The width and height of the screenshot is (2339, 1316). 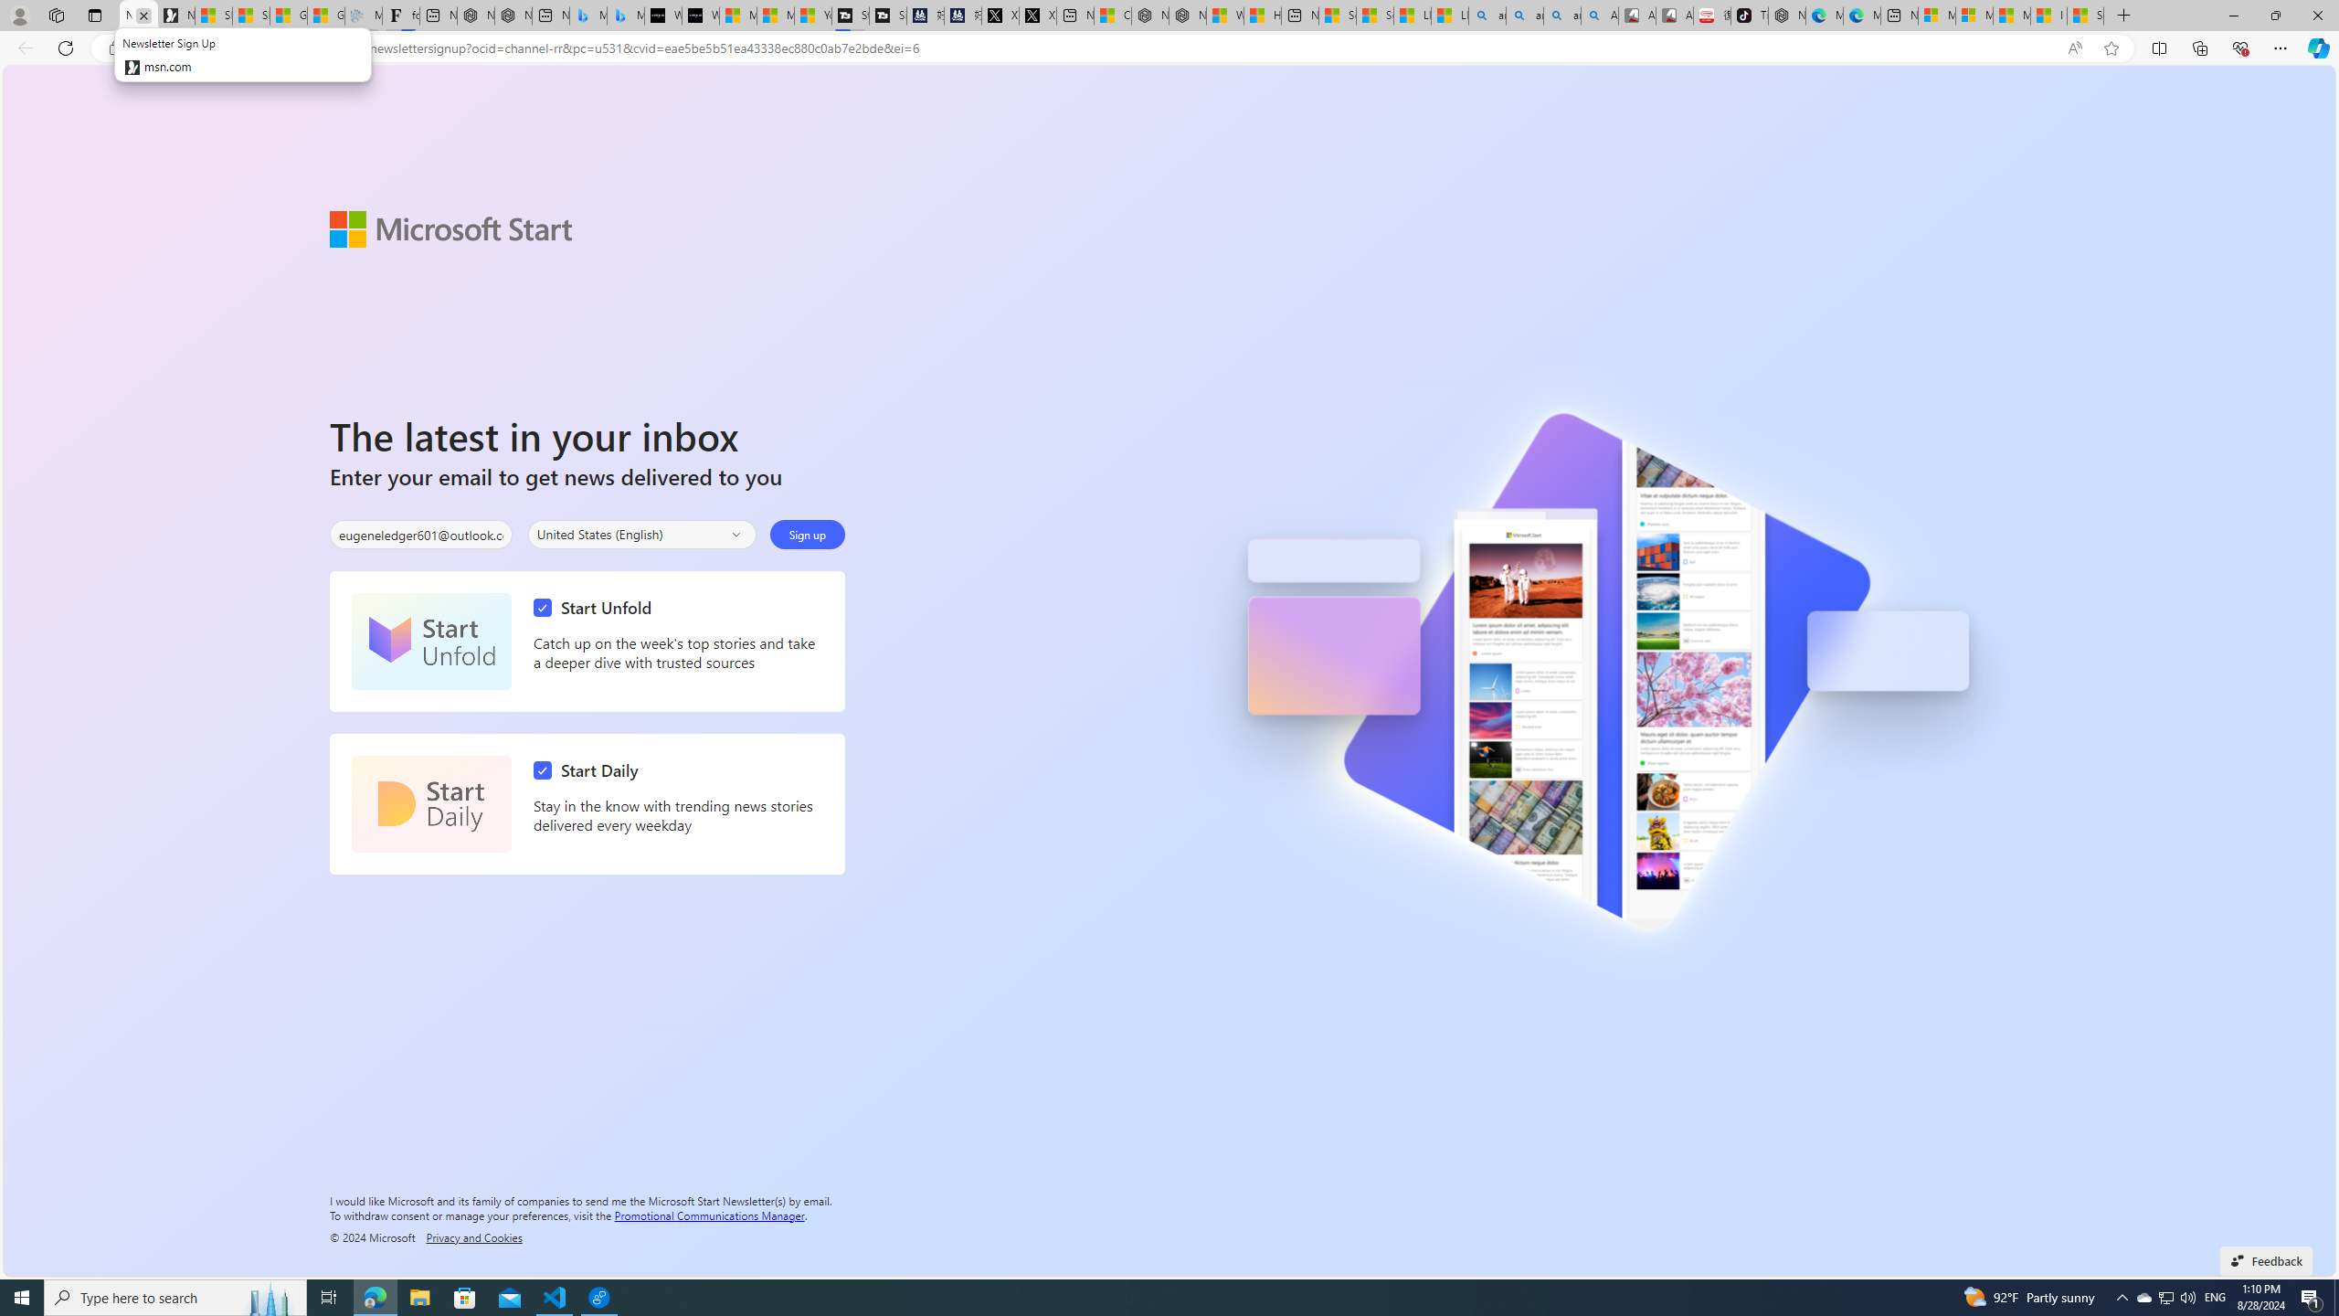 I want to click on TikTok, so click(x=1749, y=16).